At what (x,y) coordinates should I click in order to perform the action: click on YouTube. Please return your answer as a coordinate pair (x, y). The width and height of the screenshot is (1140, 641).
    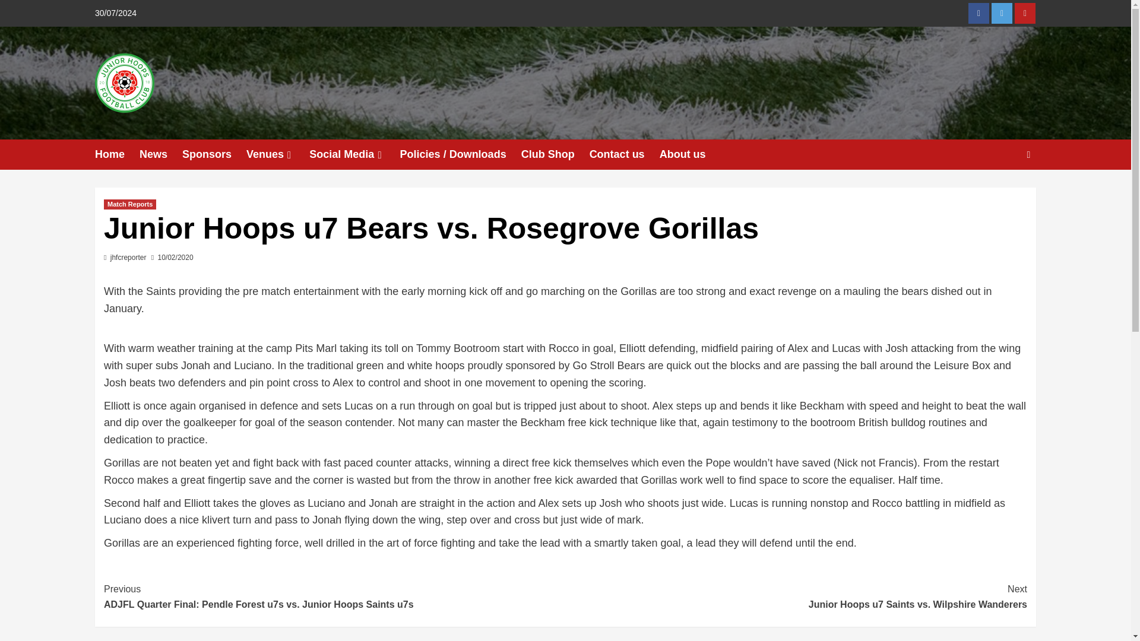
    Looking at the image, I should click on (1025, 13).